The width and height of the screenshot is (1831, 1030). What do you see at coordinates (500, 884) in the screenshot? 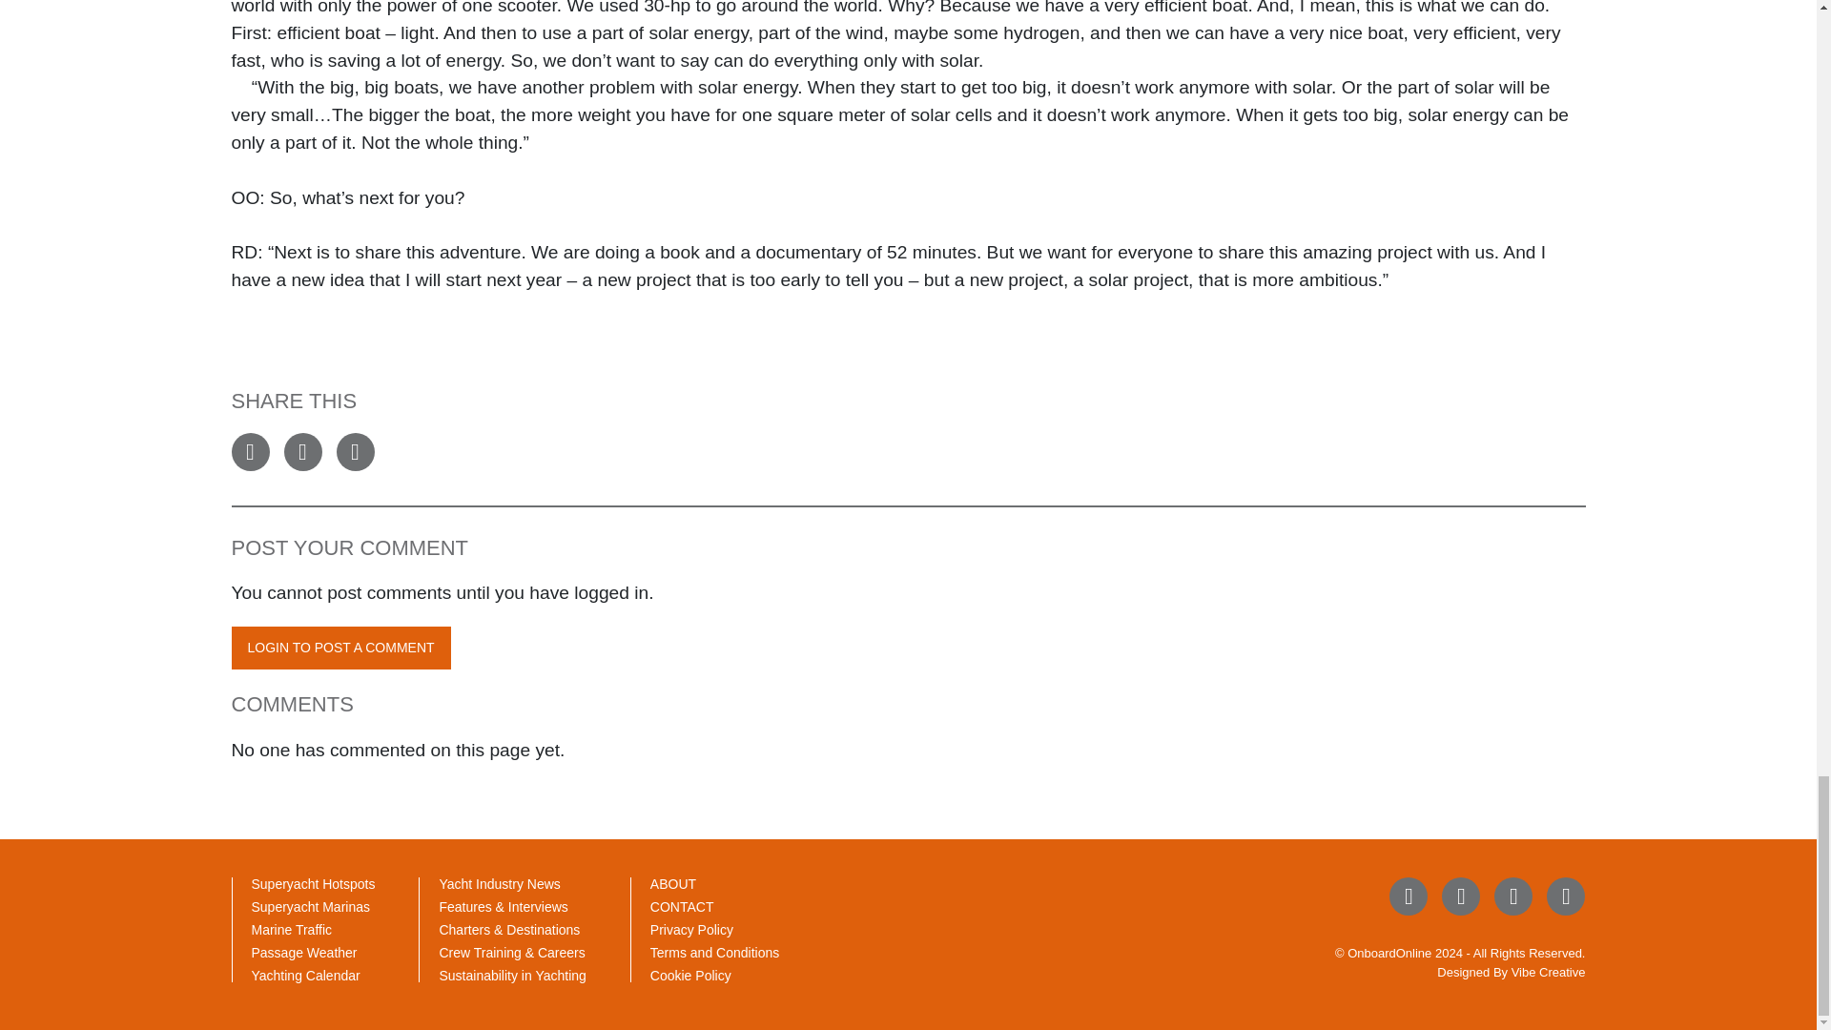
I see `Yacht Industry News` at bounding box center [500, 884].